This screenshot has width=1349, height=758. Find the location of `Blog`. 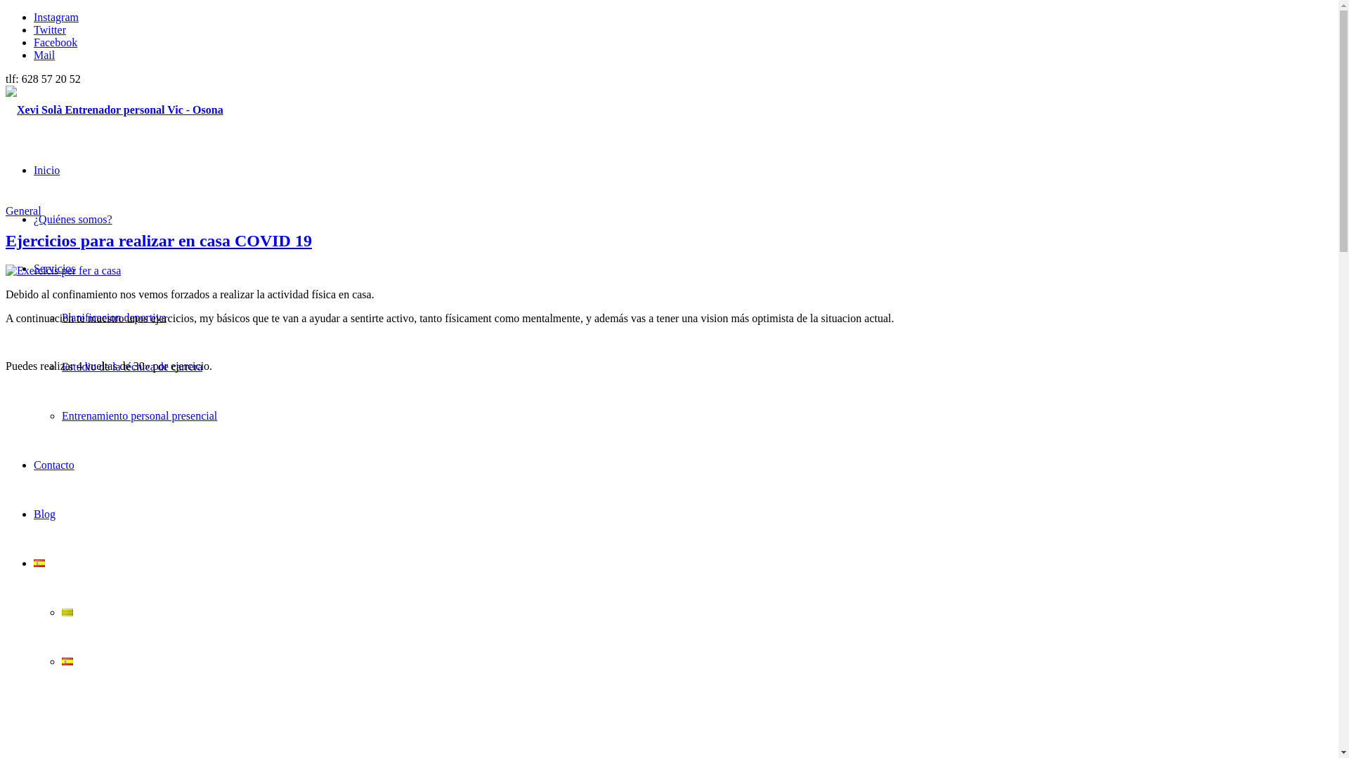

Blog is located at coordinates (45, 514).